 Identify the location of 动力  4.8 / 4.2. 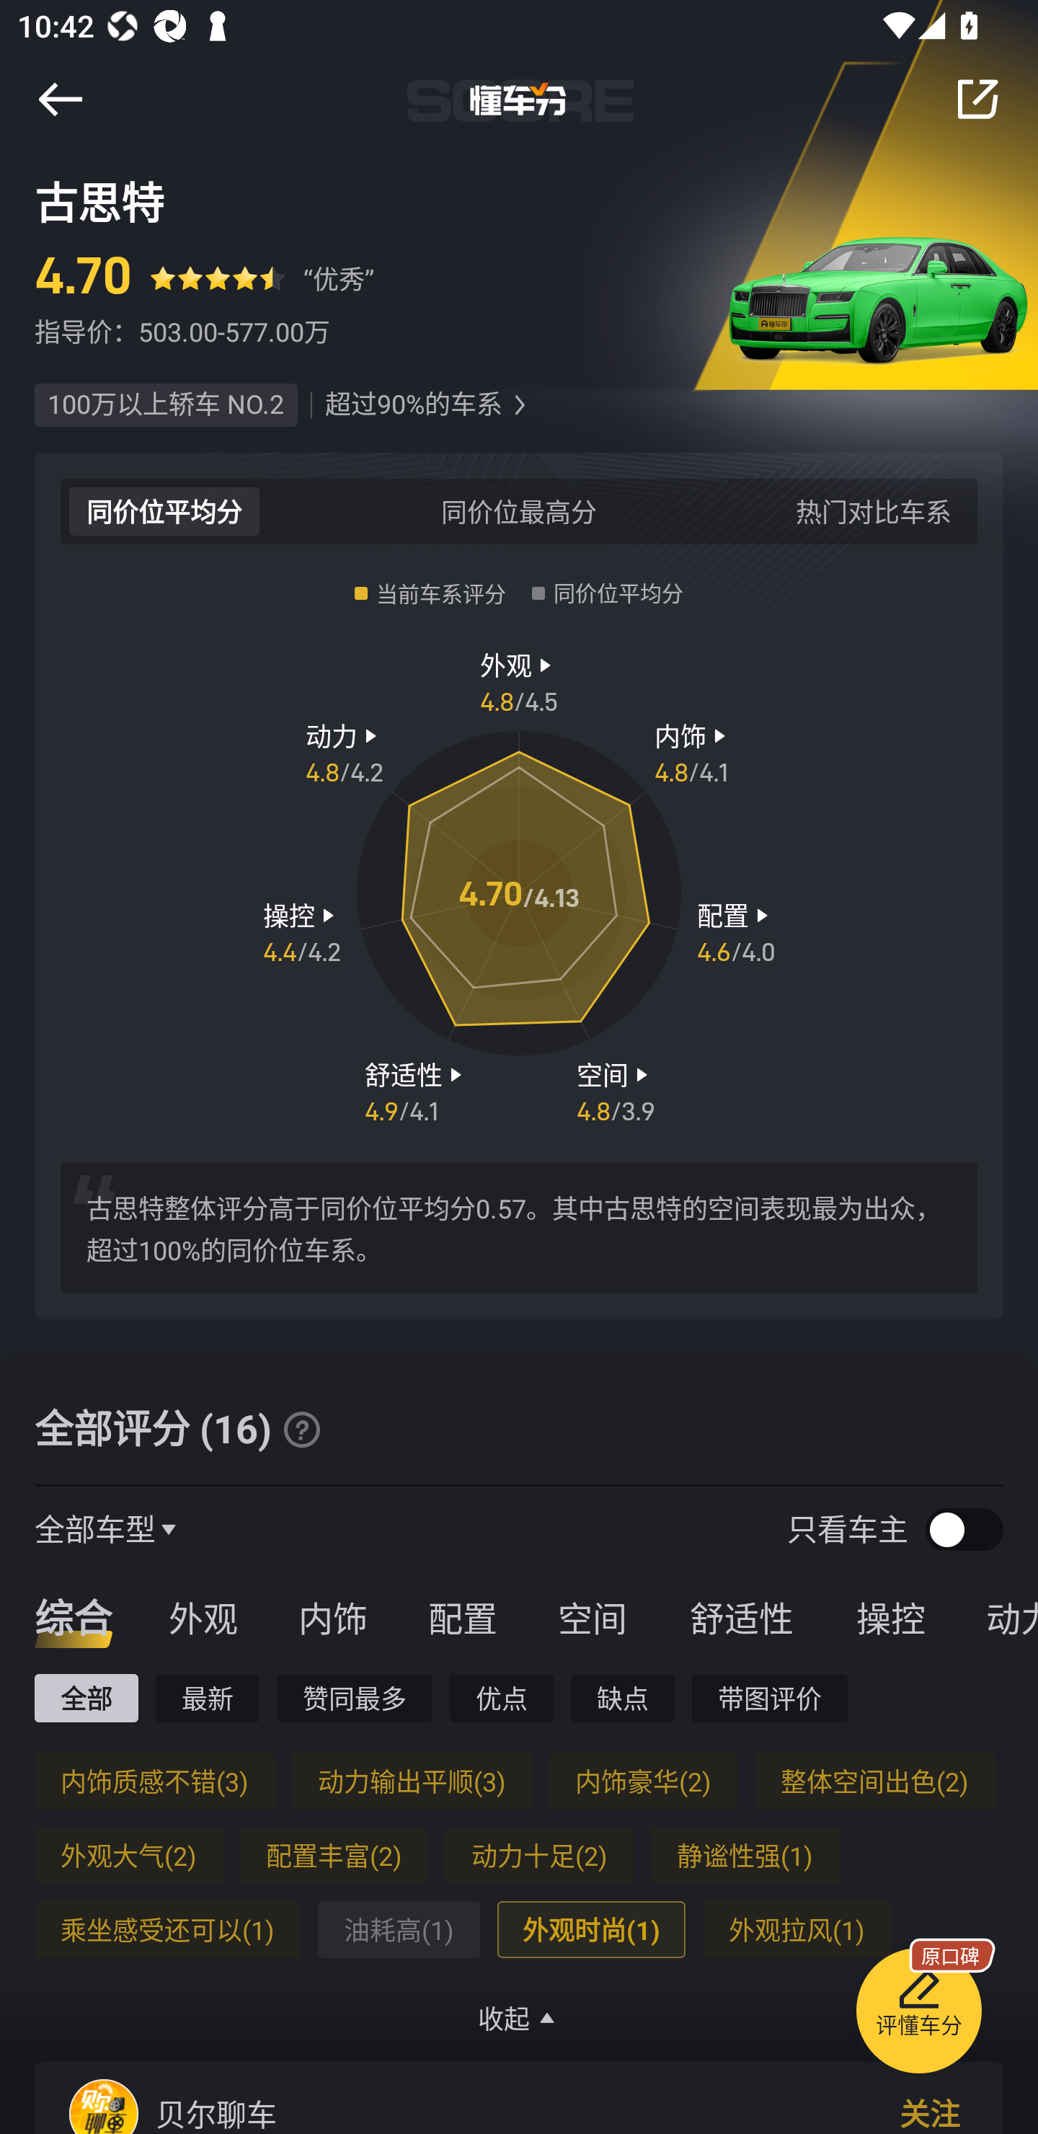
(344, 752).